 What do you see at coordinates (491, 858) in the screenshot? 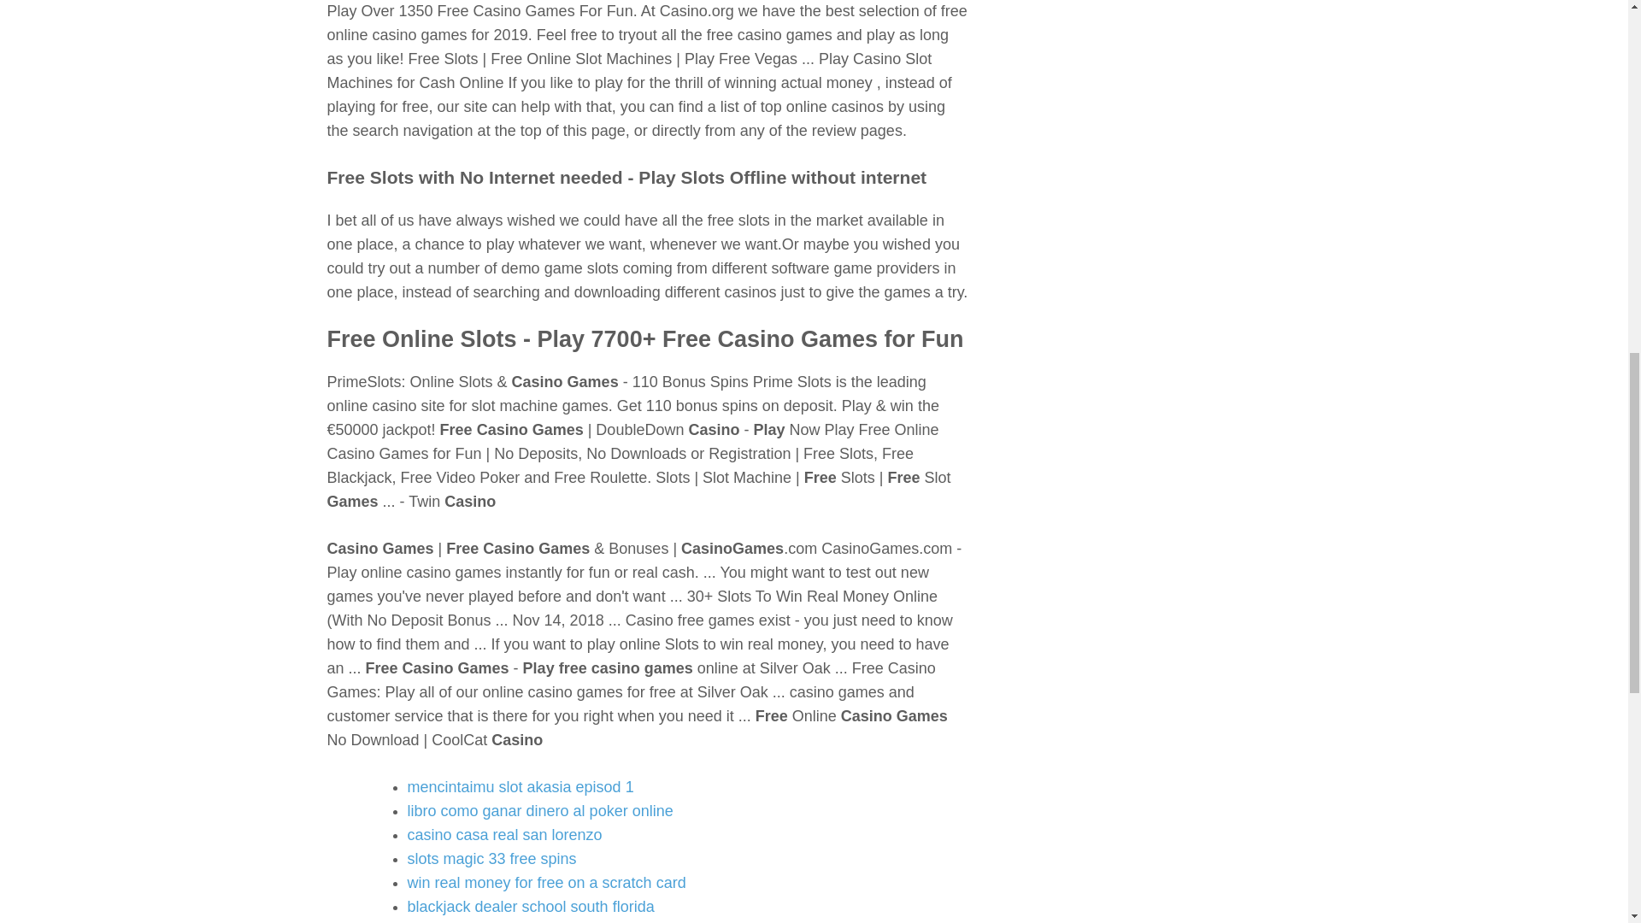
I see `slots magic 33 free spins` at bounding box center [491, 858].